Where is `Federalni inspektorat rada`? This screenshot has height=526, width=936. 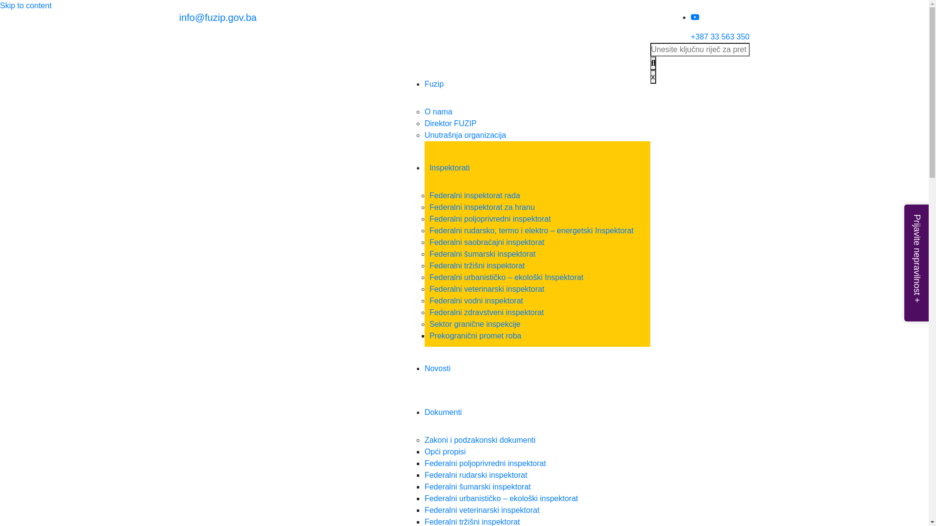
Federalni inspektorat rada is located at coordinates (475, 196).